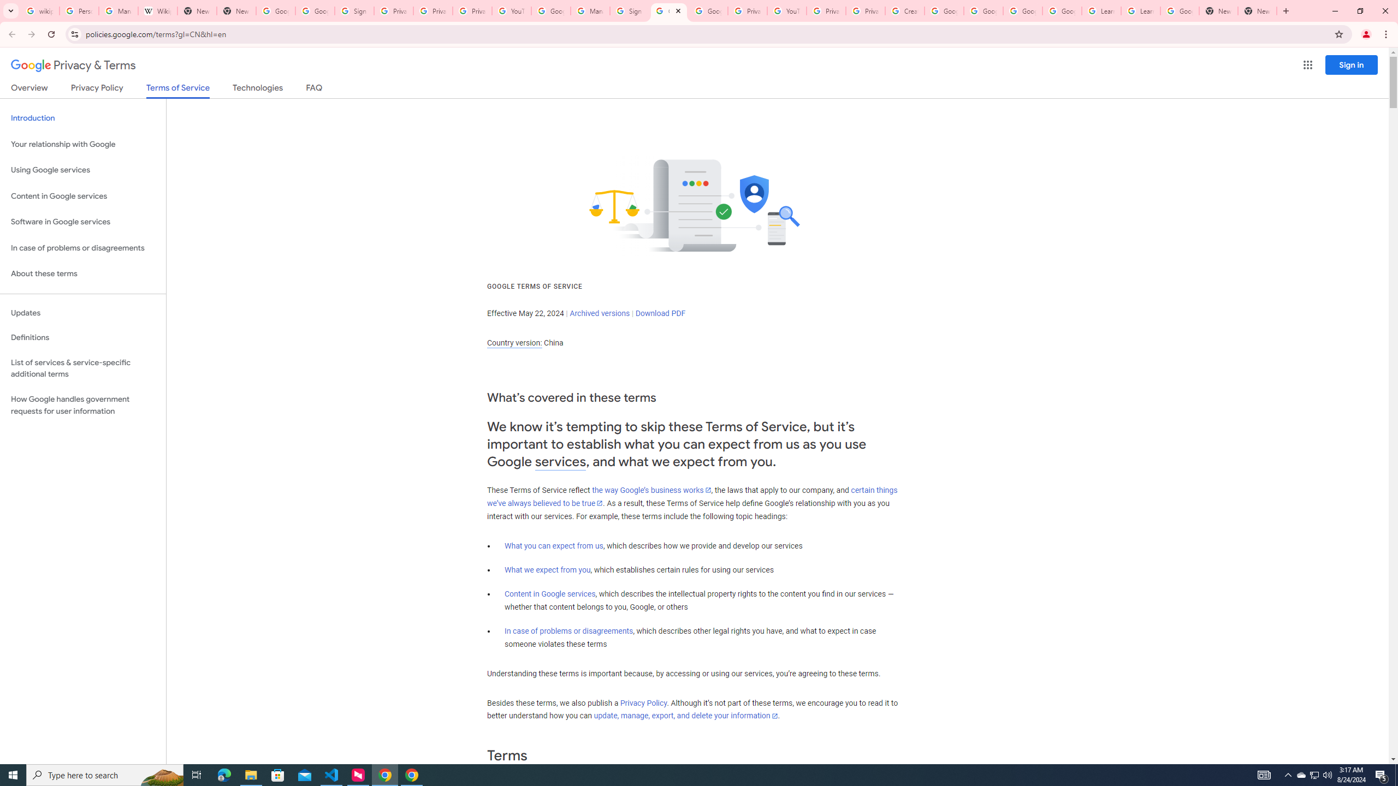 Image resolution: width=1398 pixels, height=786 pixels. What do you see at coordinates (600, 313) in the screenshot?
I see `Archived versions` at bounding box center [600, 313].